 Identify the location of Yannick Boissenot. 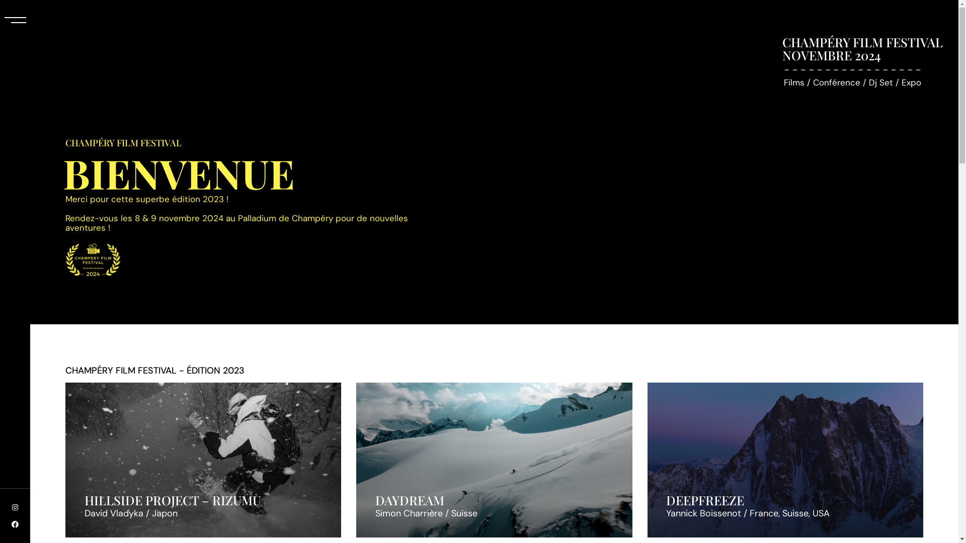
(703, 514).